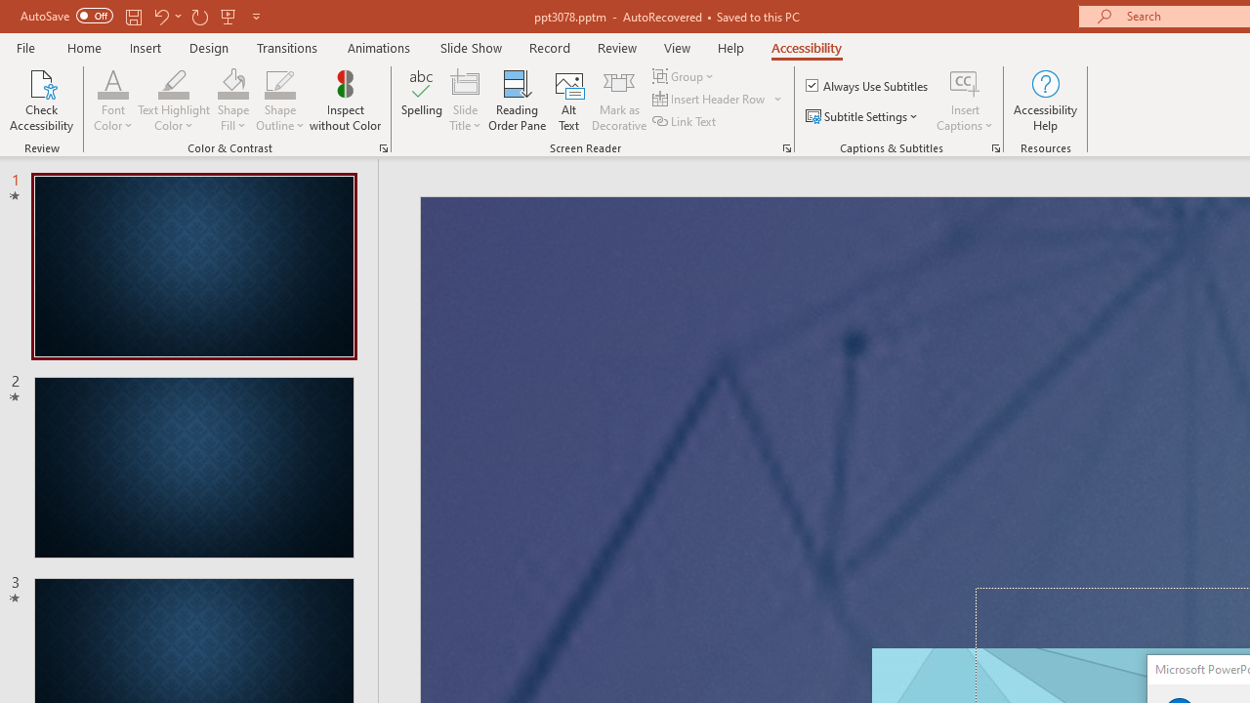  What do you see at coordinates (232, 82) in the screenshot?
I see `Shape Fill` at bounding box center [232, 82].